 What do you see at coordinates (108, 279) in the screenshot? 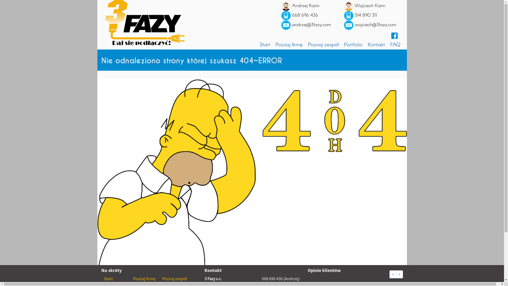
I see `Start` at bounding box center [108, 279].